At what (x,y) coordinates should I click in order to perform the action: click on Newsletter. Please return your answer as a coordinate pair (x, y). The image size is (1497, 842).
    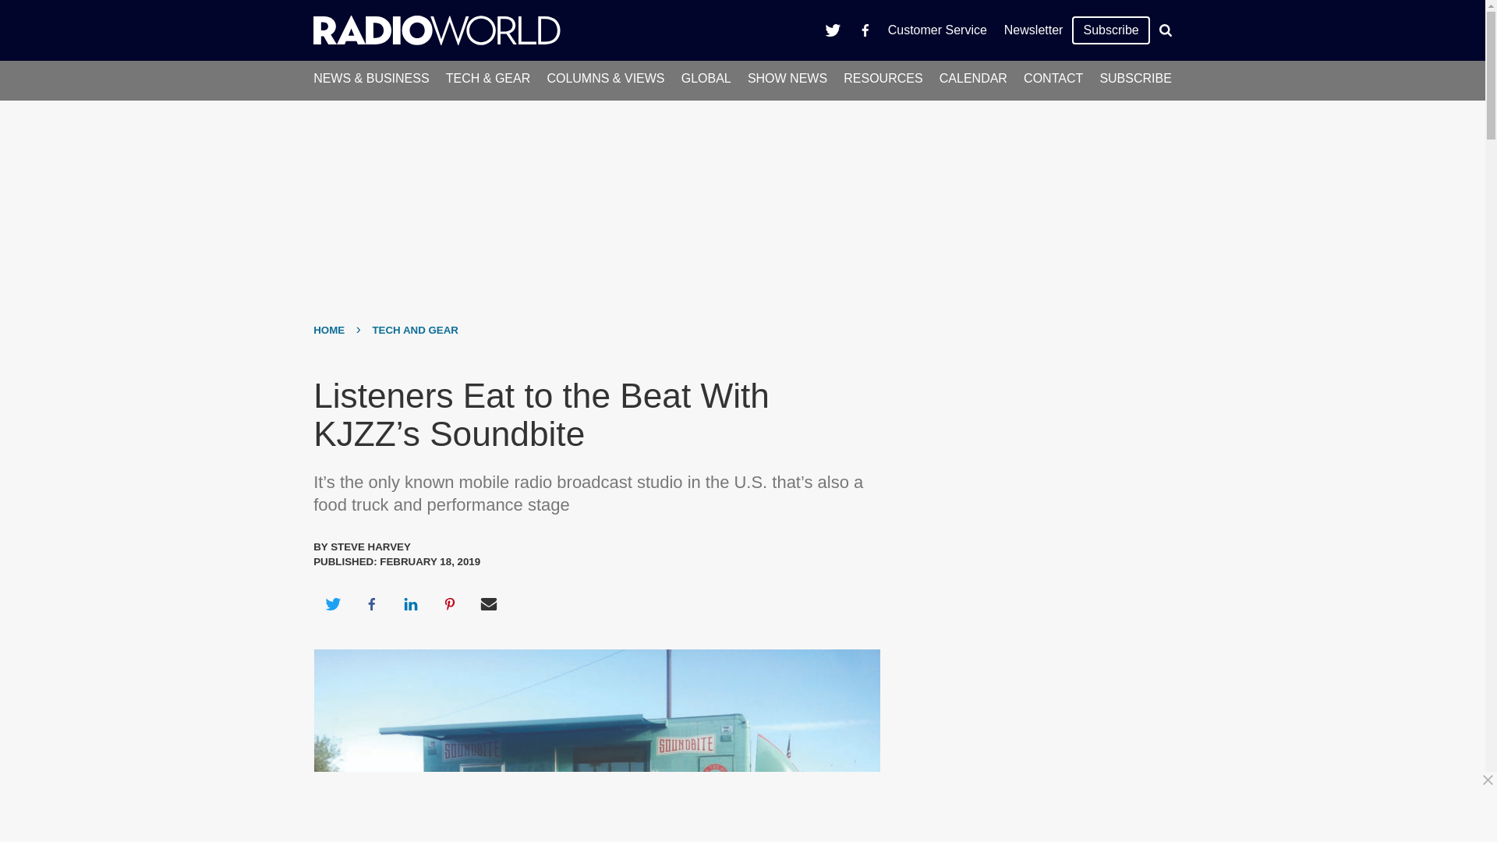
    Looking at the image, I should click on (1033, 30).